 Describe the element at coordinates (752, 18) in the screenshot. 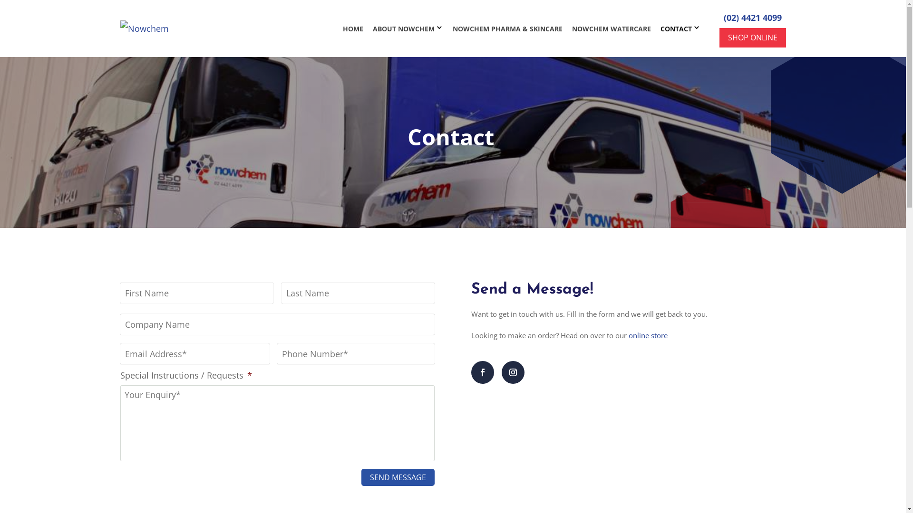

I see `(02) 4421 4099` at that location.